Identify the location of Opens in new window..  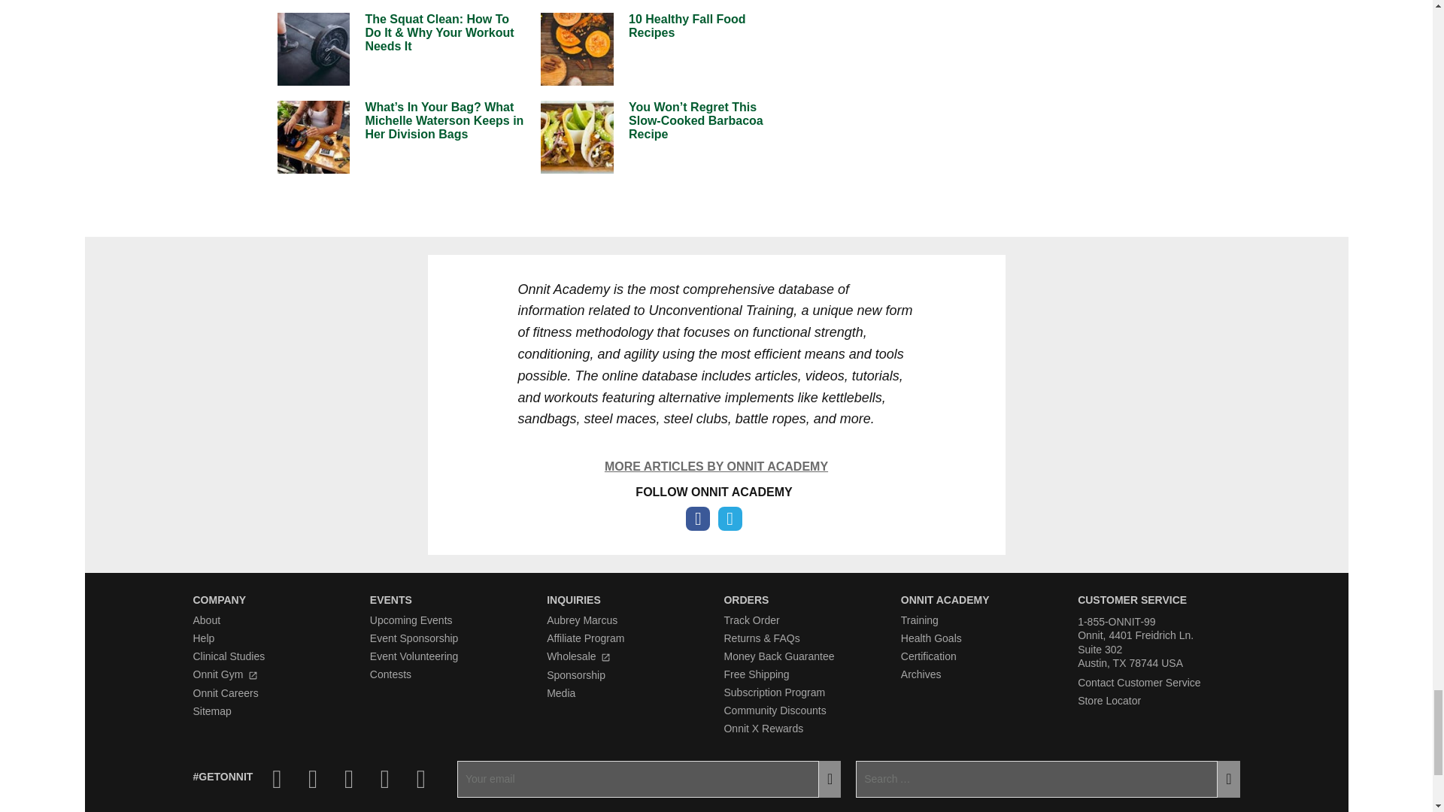
(253, 675).